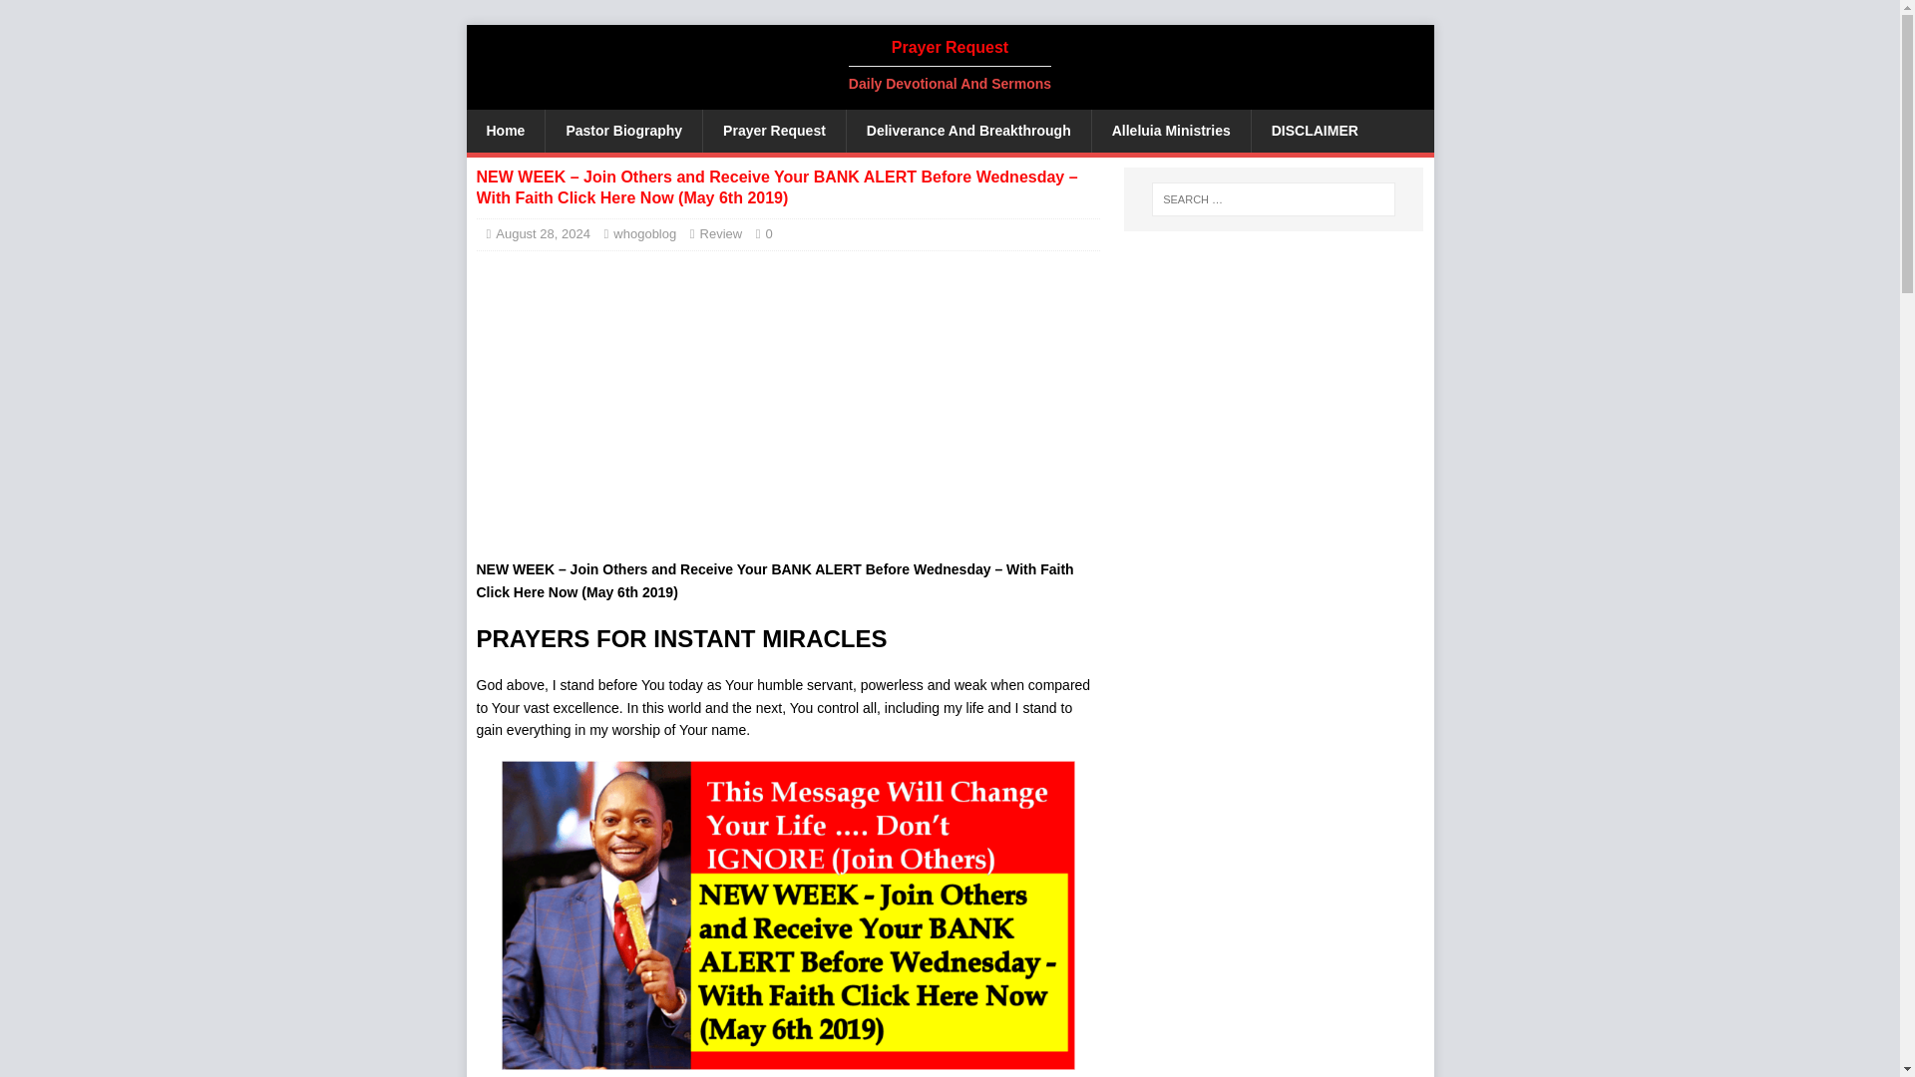 Image resolution: width=1915 pixels, height=1077 pixels. What do you see at coordinates (543, 233) in the screenshot?
I see `August 28, 2024` at bounding box center [543, 233].